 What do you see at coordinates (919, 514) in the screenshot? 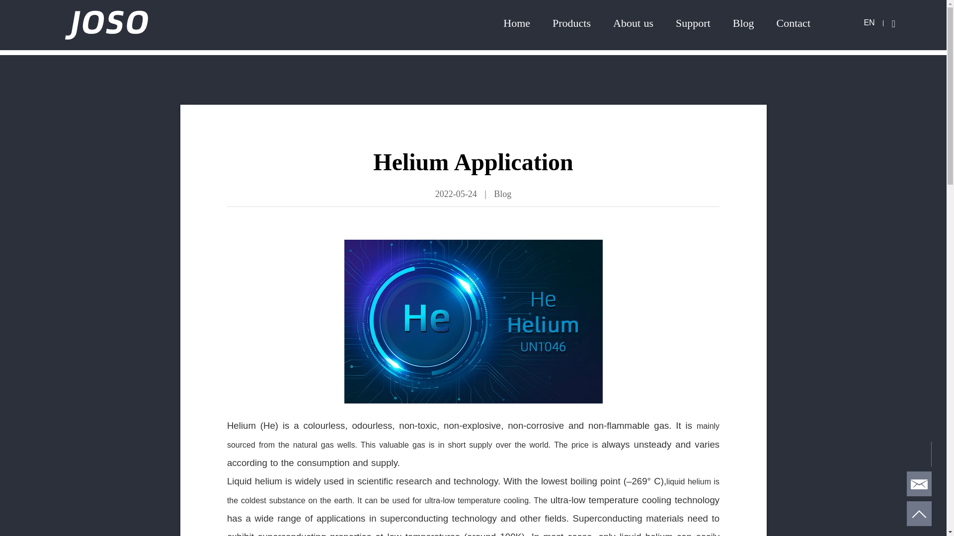
I see `form` at bounding box center [919, 514].